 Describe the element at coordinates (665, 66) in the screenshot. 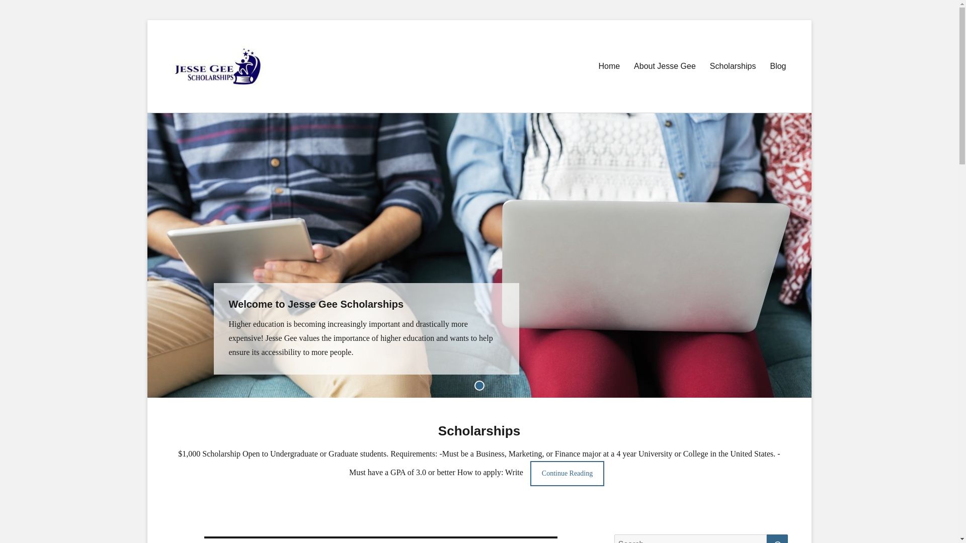

I see `About Jesse Gee` at that location.